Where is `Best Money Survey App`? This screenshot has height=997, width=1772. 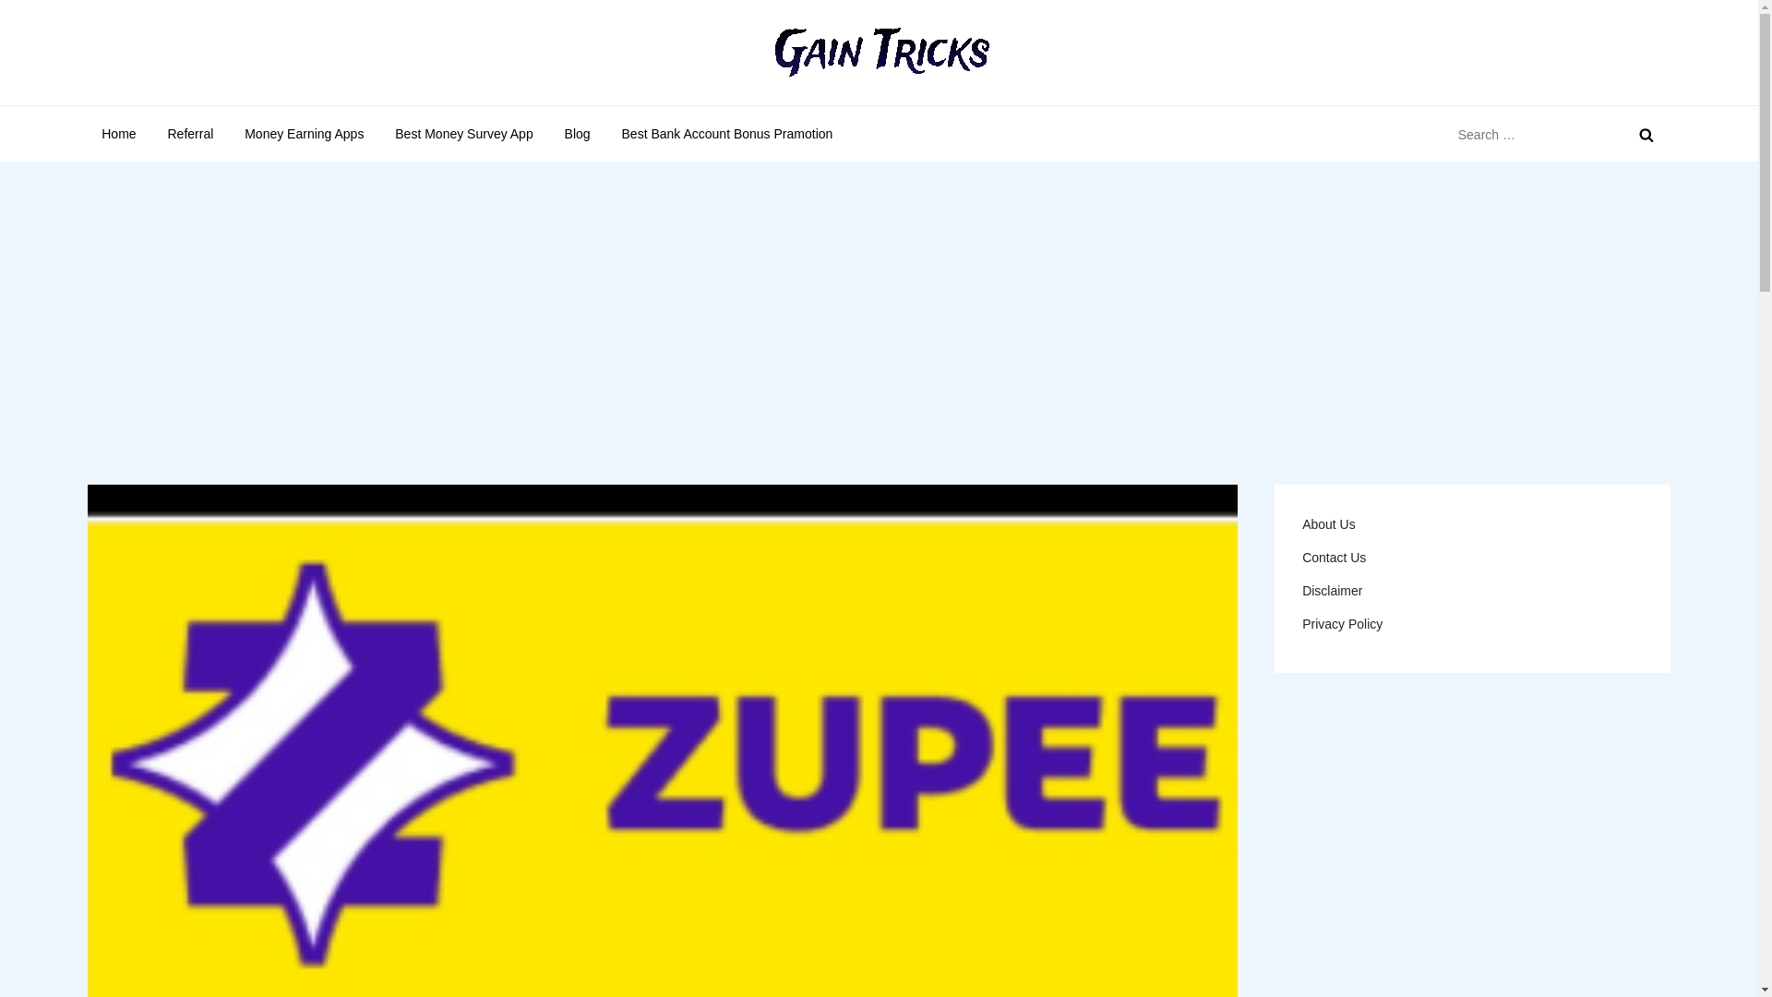 Best Money Survey App is located at coordinates (463, 133).